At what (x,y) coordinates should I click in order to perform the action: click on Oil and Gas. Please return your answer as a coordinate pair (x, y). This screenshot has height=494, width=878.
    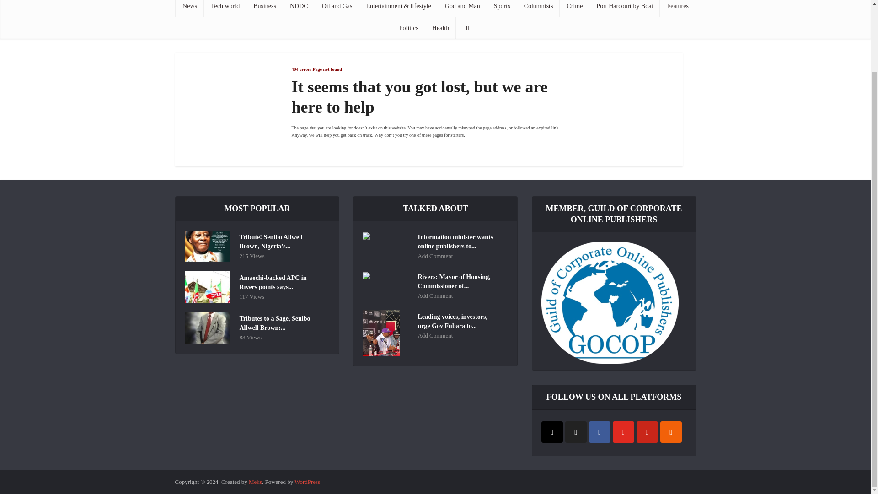
    Looking at the image, I should click on (337, 8).